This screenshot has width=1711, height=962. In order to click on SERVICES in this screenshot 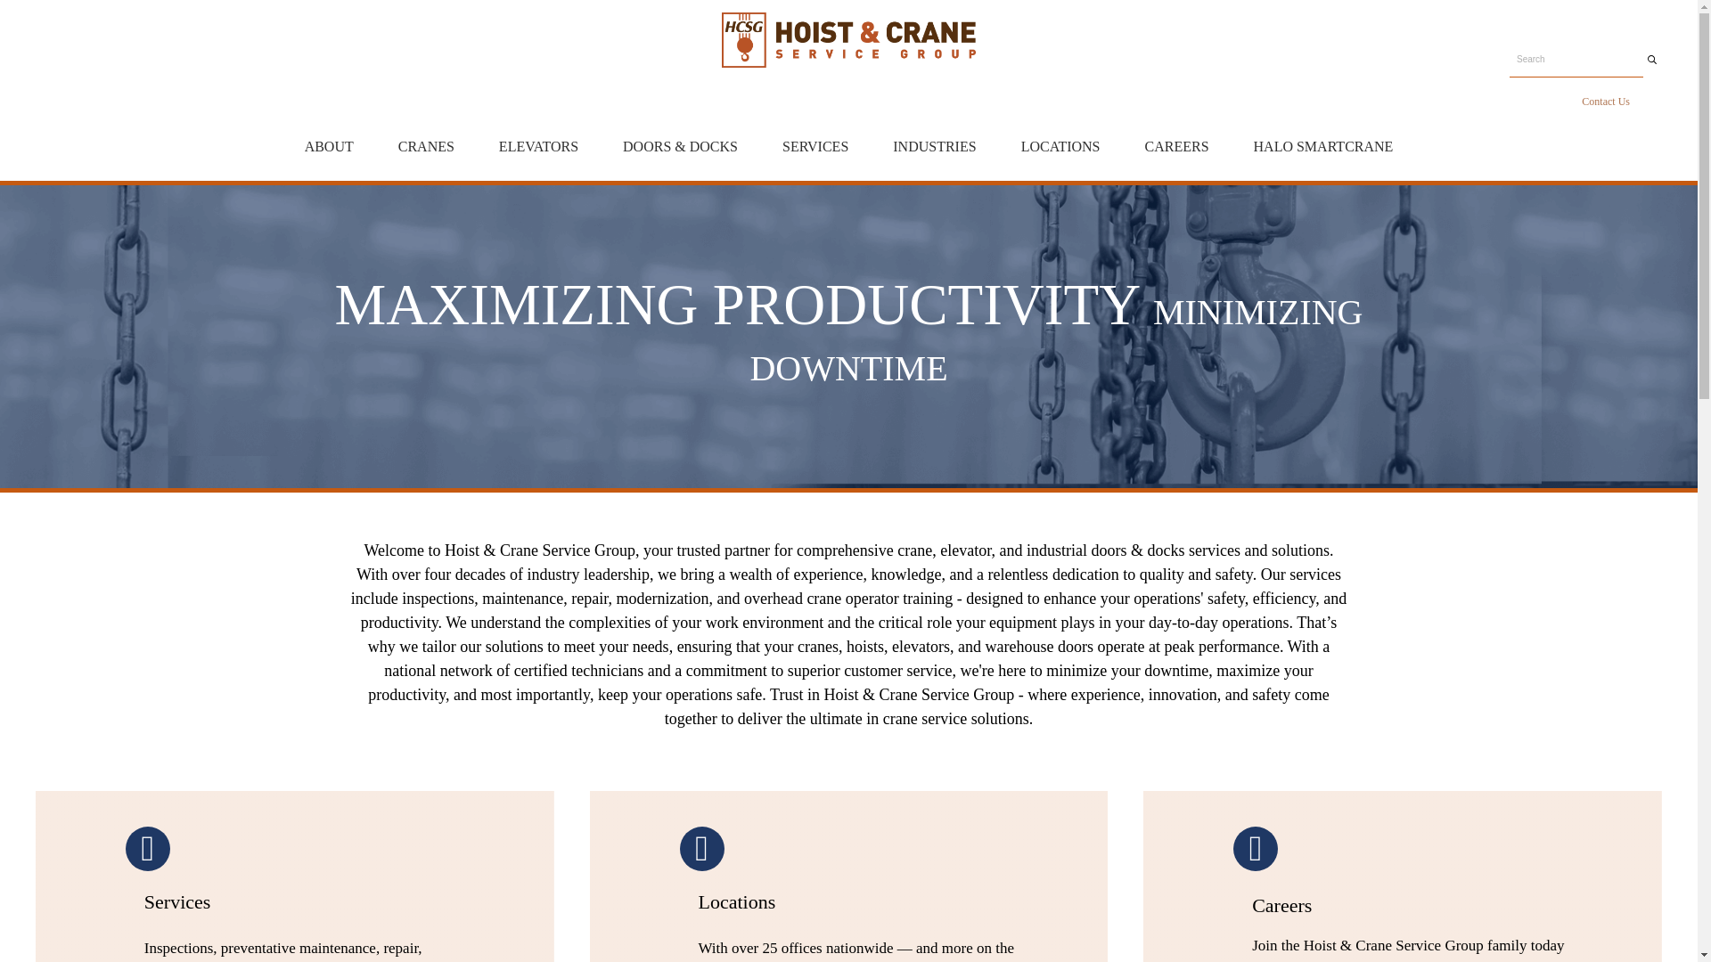, I will do `click(815, 147)`.